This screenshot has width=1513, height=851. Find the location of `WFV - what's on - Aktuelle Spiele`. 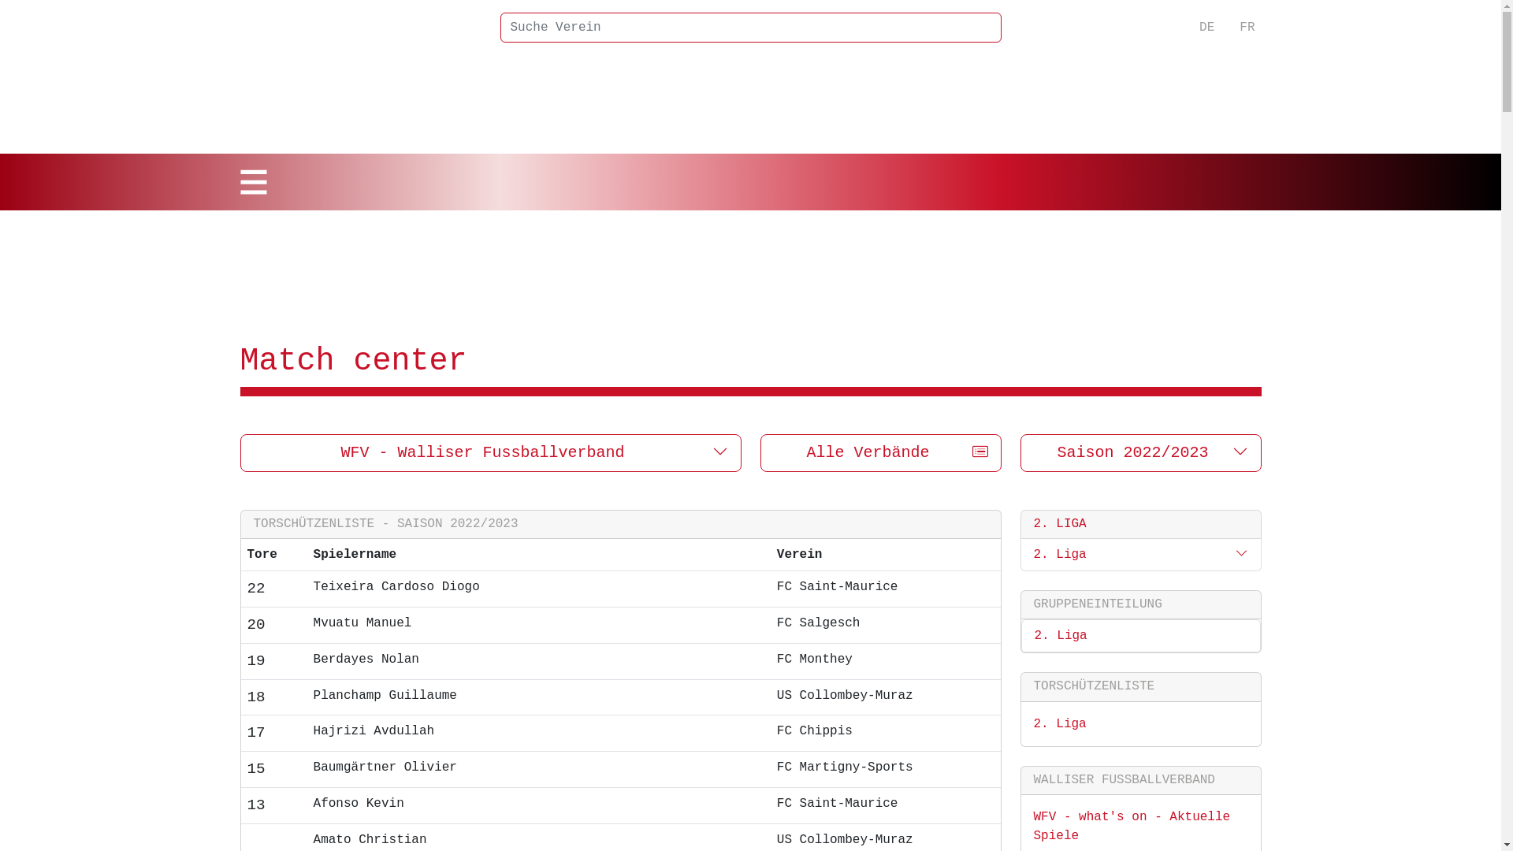

WFV - what's on - Aktuelle Spiele is located at coordinates (1132, 827).